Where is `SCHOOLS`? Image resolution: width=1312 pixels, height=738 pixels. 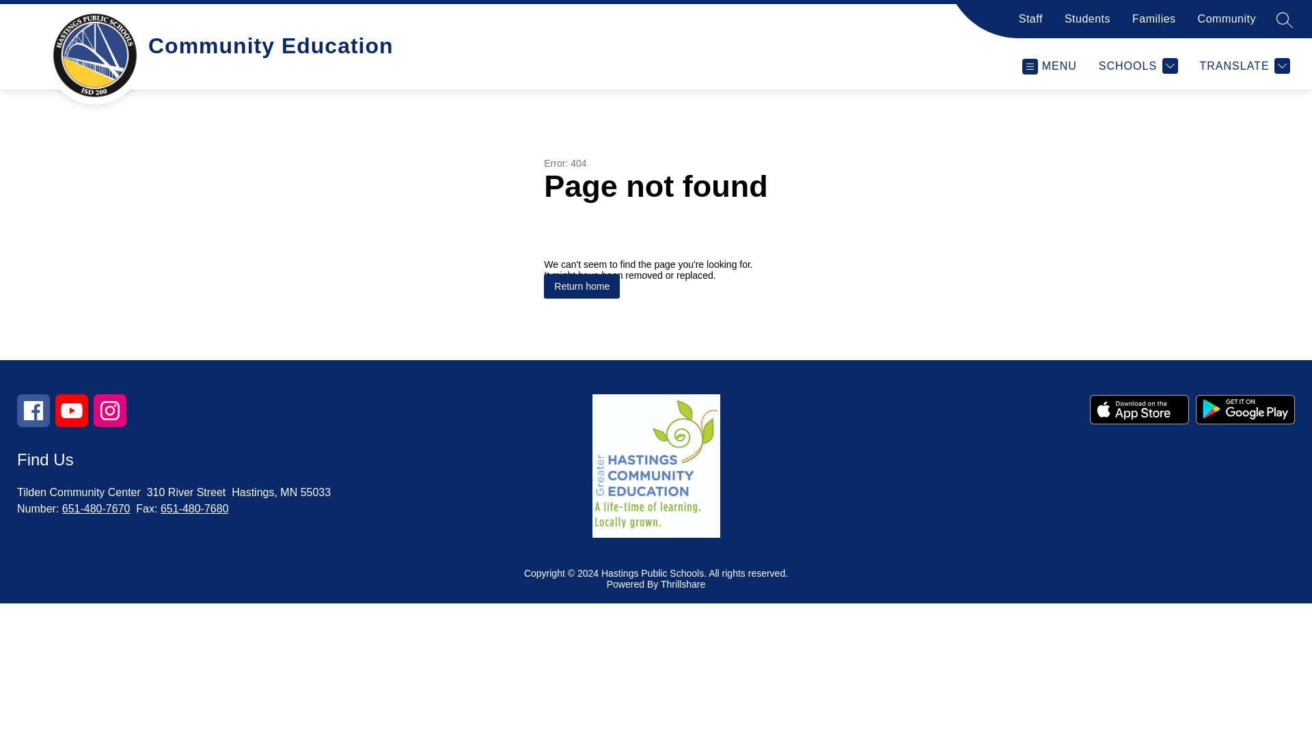
SCHOOLS is located at coordinates (1138, 66).